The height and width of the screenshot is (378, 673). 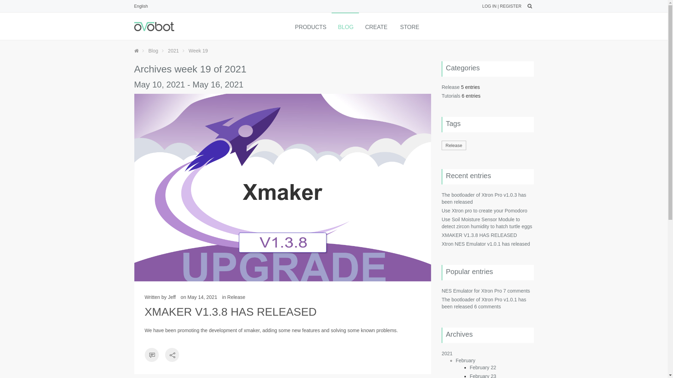 I want to click on The bootloader of Xtron Pro v1.0.3 has been released, so click(x=484, y=198).